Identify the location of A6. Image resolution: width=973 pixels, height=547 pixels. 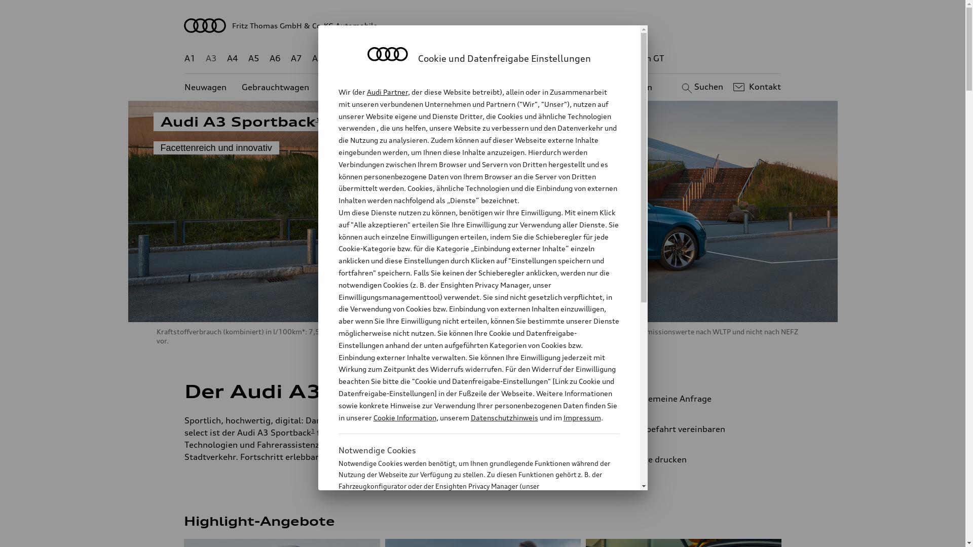
(275, 59).